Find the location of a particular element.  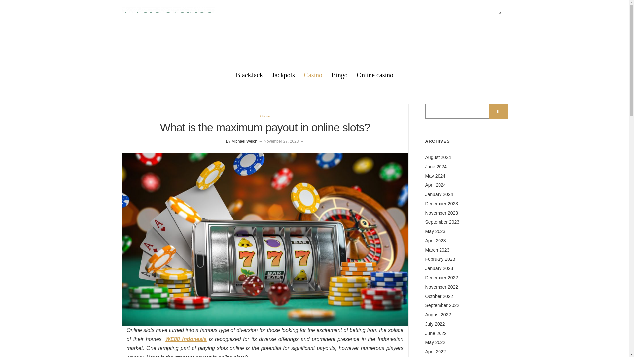

Casino is located at coordinates (313, 75).